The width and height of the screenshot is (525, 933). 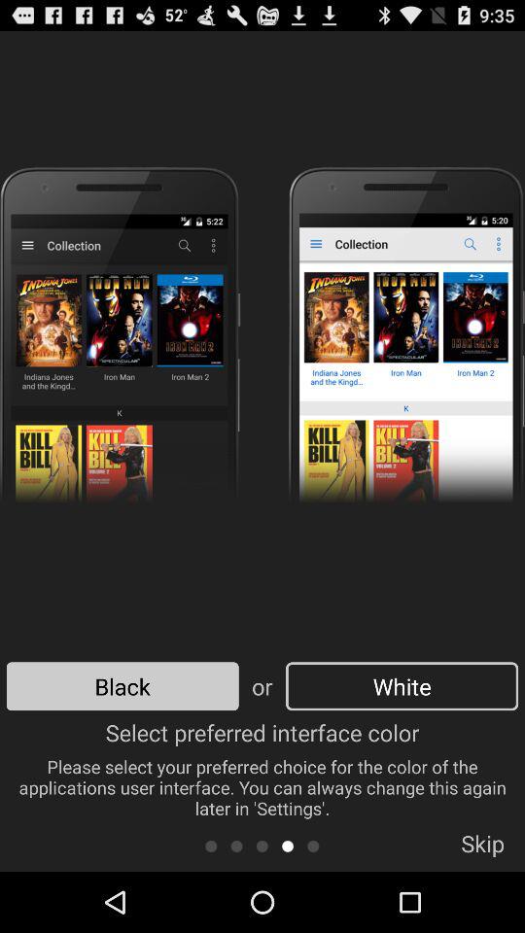 What do you see at coordinates (236, 846) in the screenshot?
I see `select the item below select preferred interface item` at bounding box center [236, 846].